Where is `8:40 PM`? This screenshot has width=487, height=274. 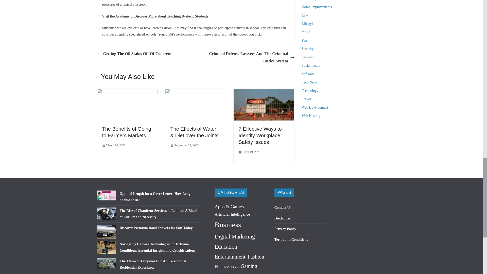 8:40 PM is located at coordinates (113, 146).